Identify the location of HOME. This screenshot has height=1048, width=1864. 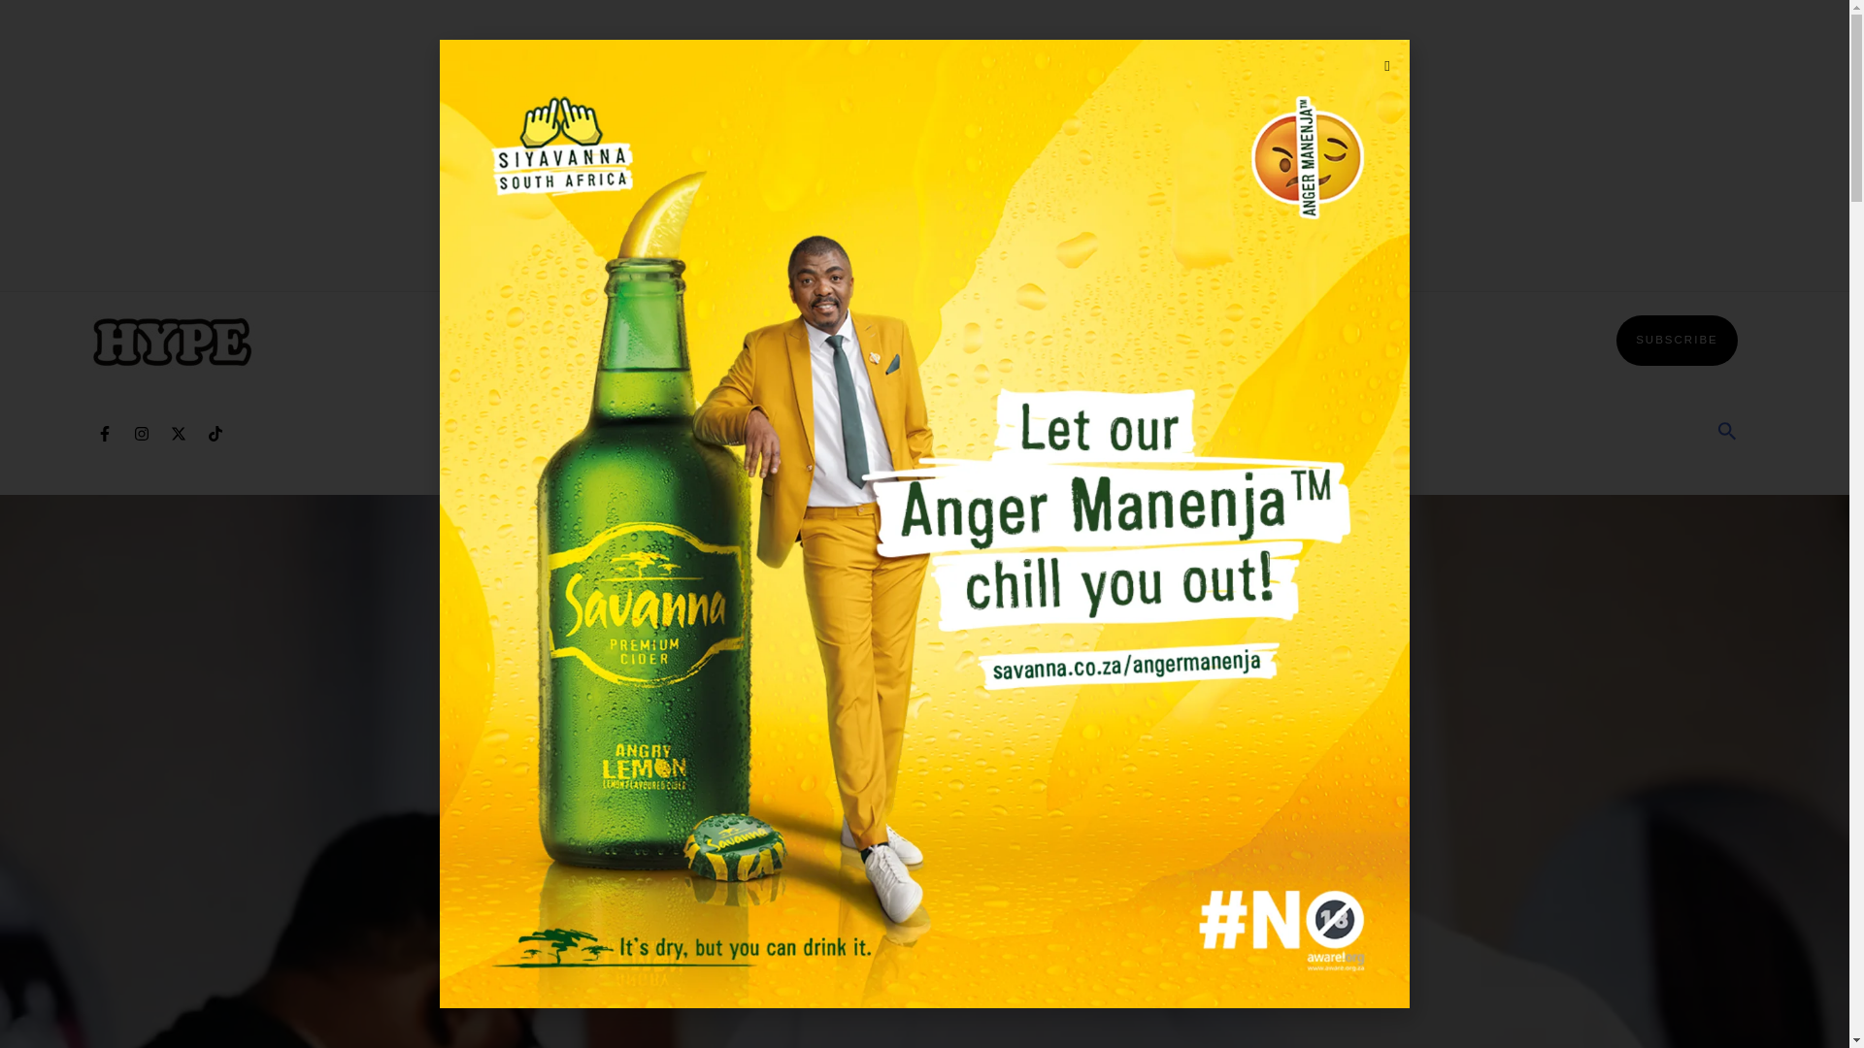
(474, 340).